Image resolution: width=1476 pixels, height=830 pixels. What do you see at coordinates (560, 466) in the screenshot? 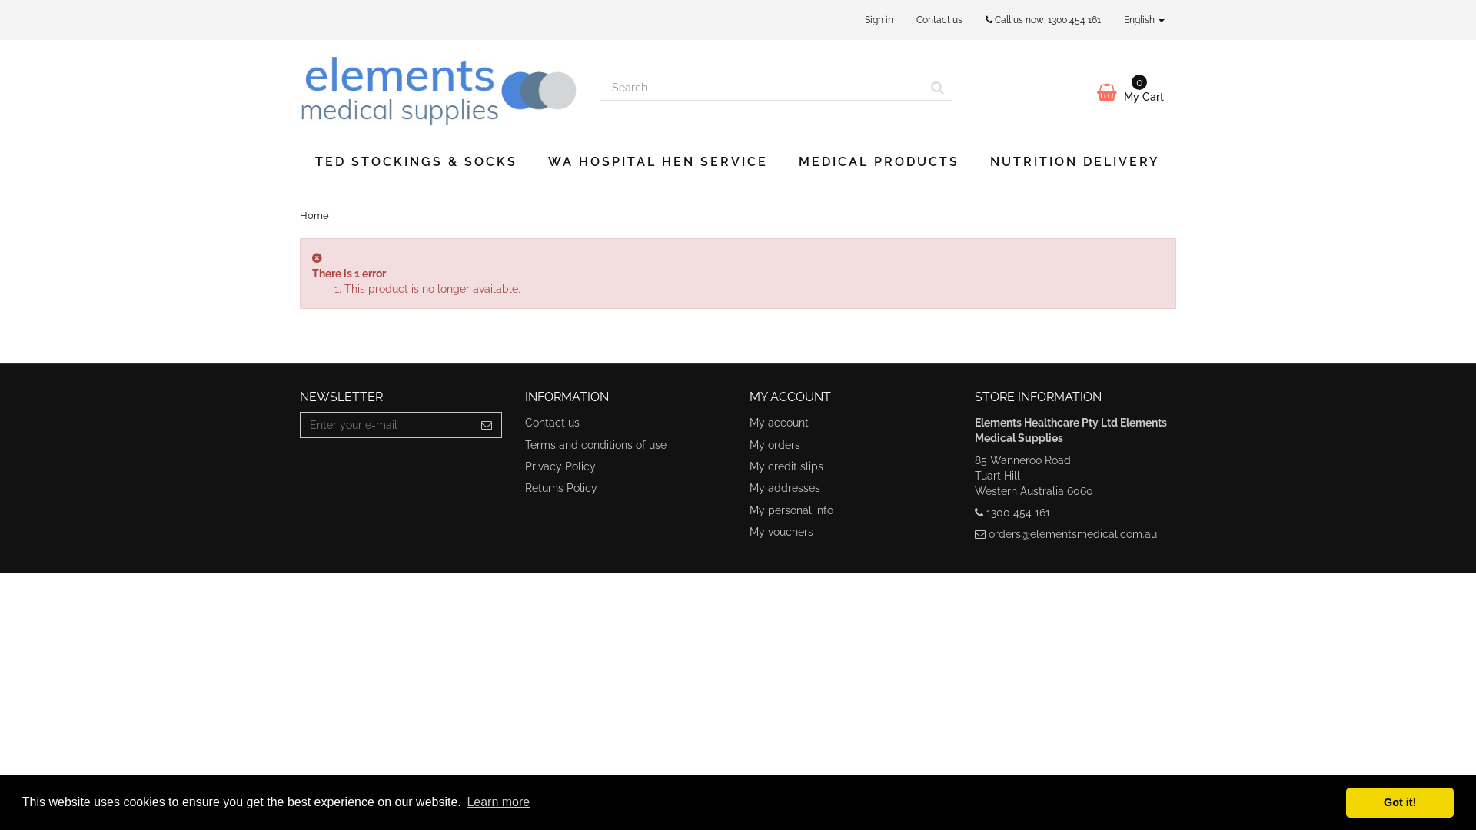
I see `Privacy Policy` at bounding box center [560, 466].